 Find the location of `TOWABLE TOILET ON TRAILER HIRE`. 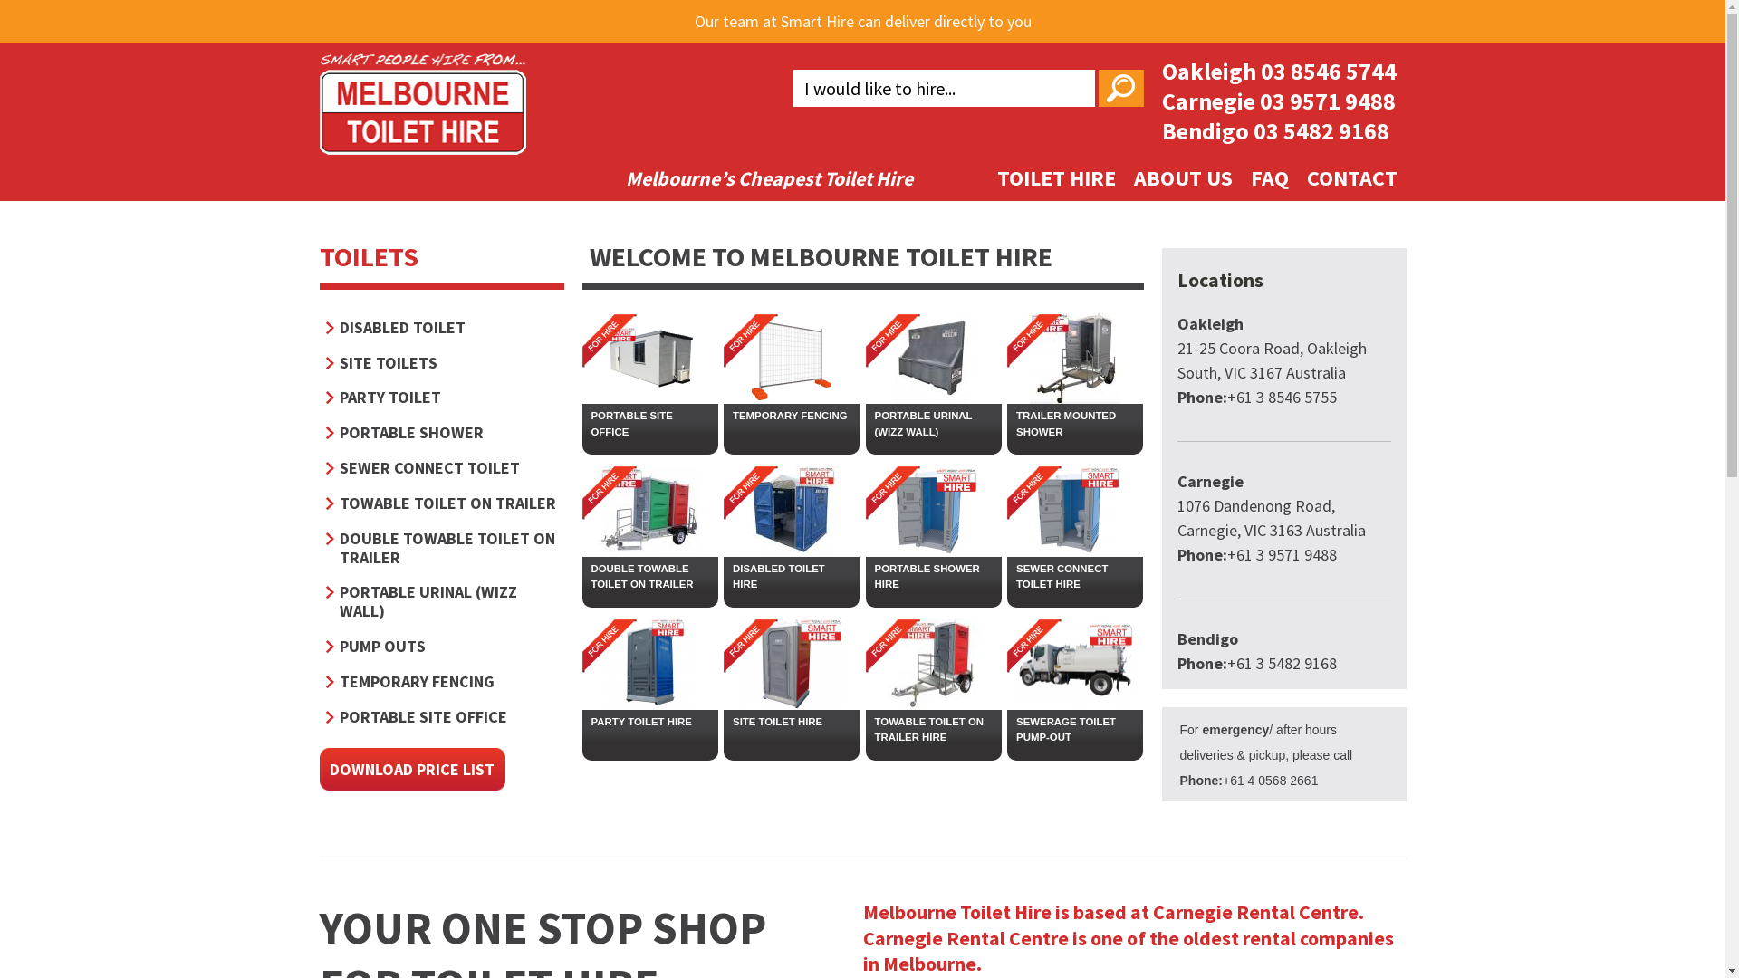

TOWABLE TOILET ON TRAILER HIRE is located at coordinates (934, 730).